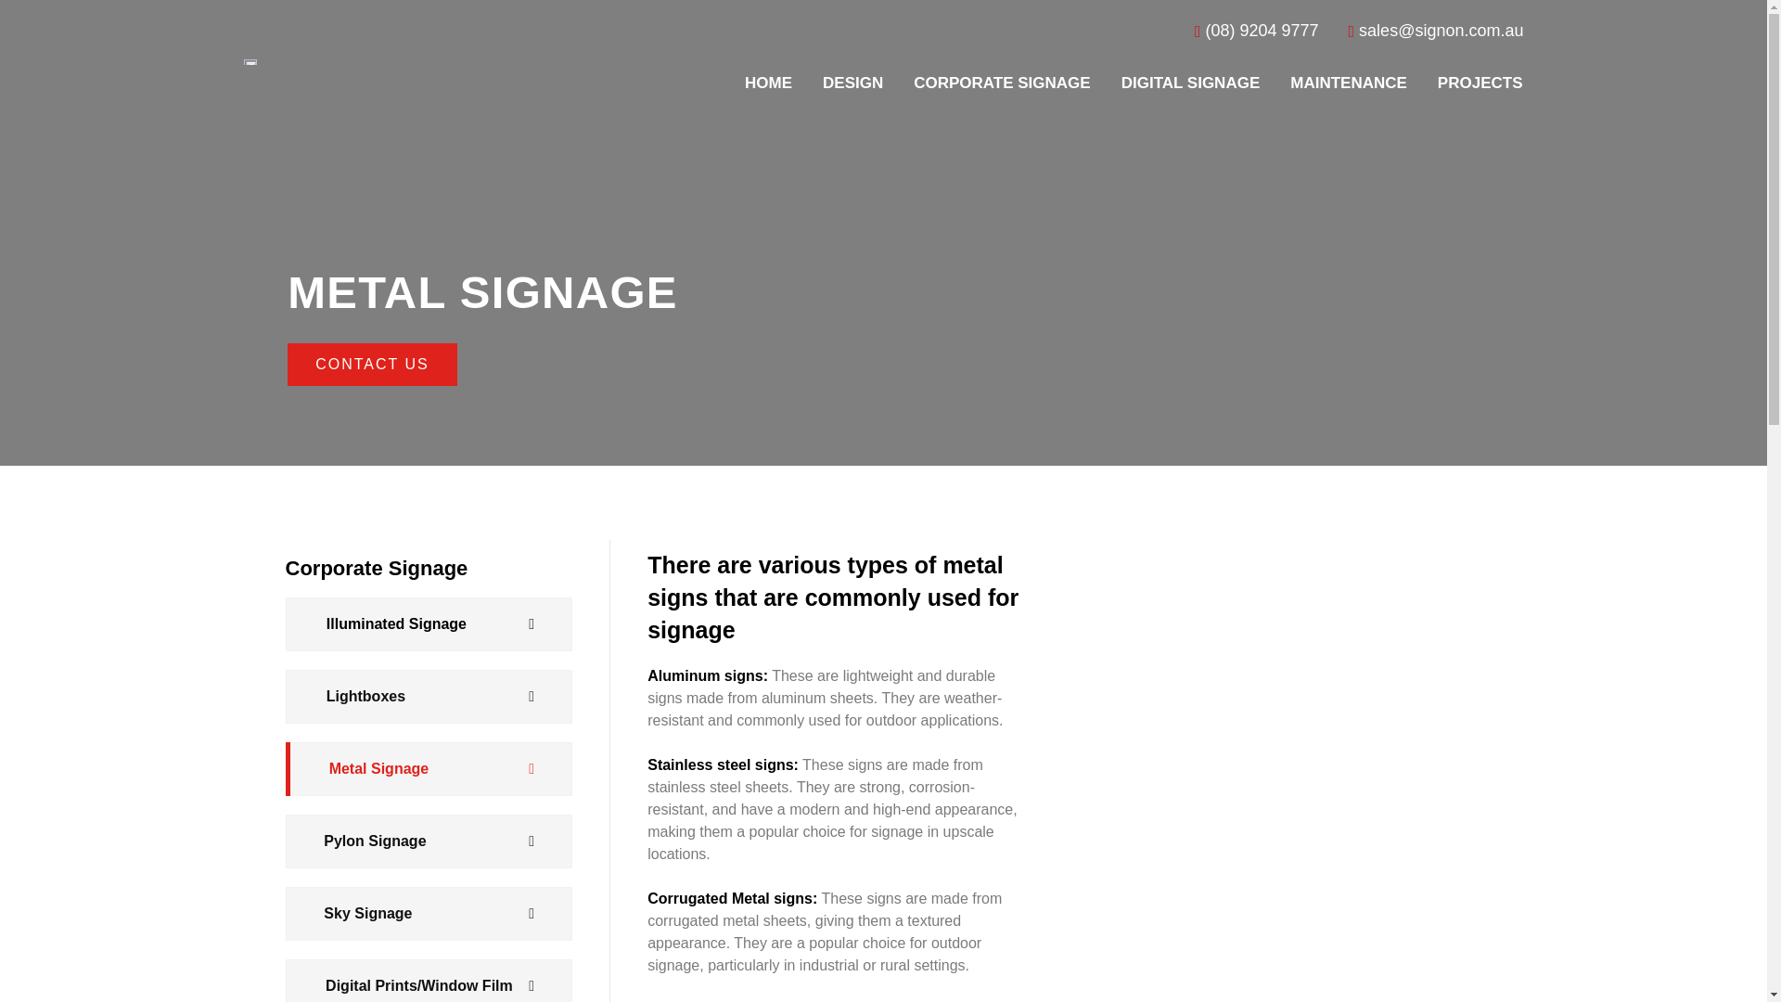 The width and height of the screenshot is (1781, 1002). I want to click on MAINTENANCE, so click(1349, 83).